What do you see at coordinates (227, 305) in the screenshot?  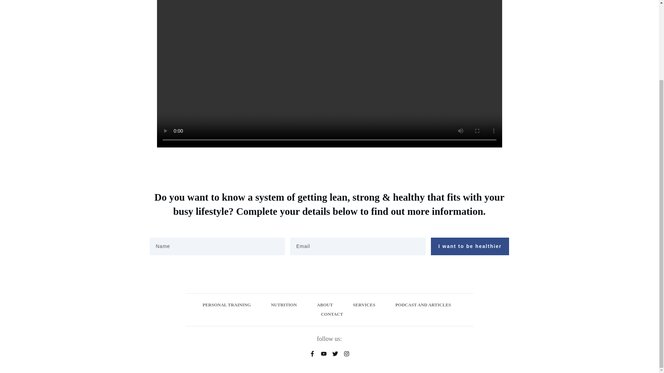 I see `PERSONAL TRAINING` at bounding box center [227, 305].